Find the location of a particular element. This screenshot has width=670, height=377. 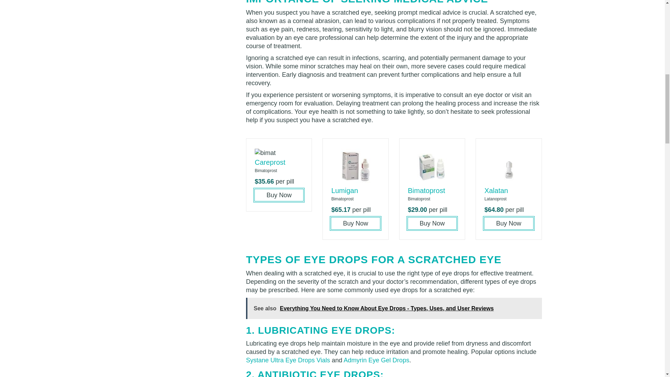

Lumigan is located at coordinates (344, 191).